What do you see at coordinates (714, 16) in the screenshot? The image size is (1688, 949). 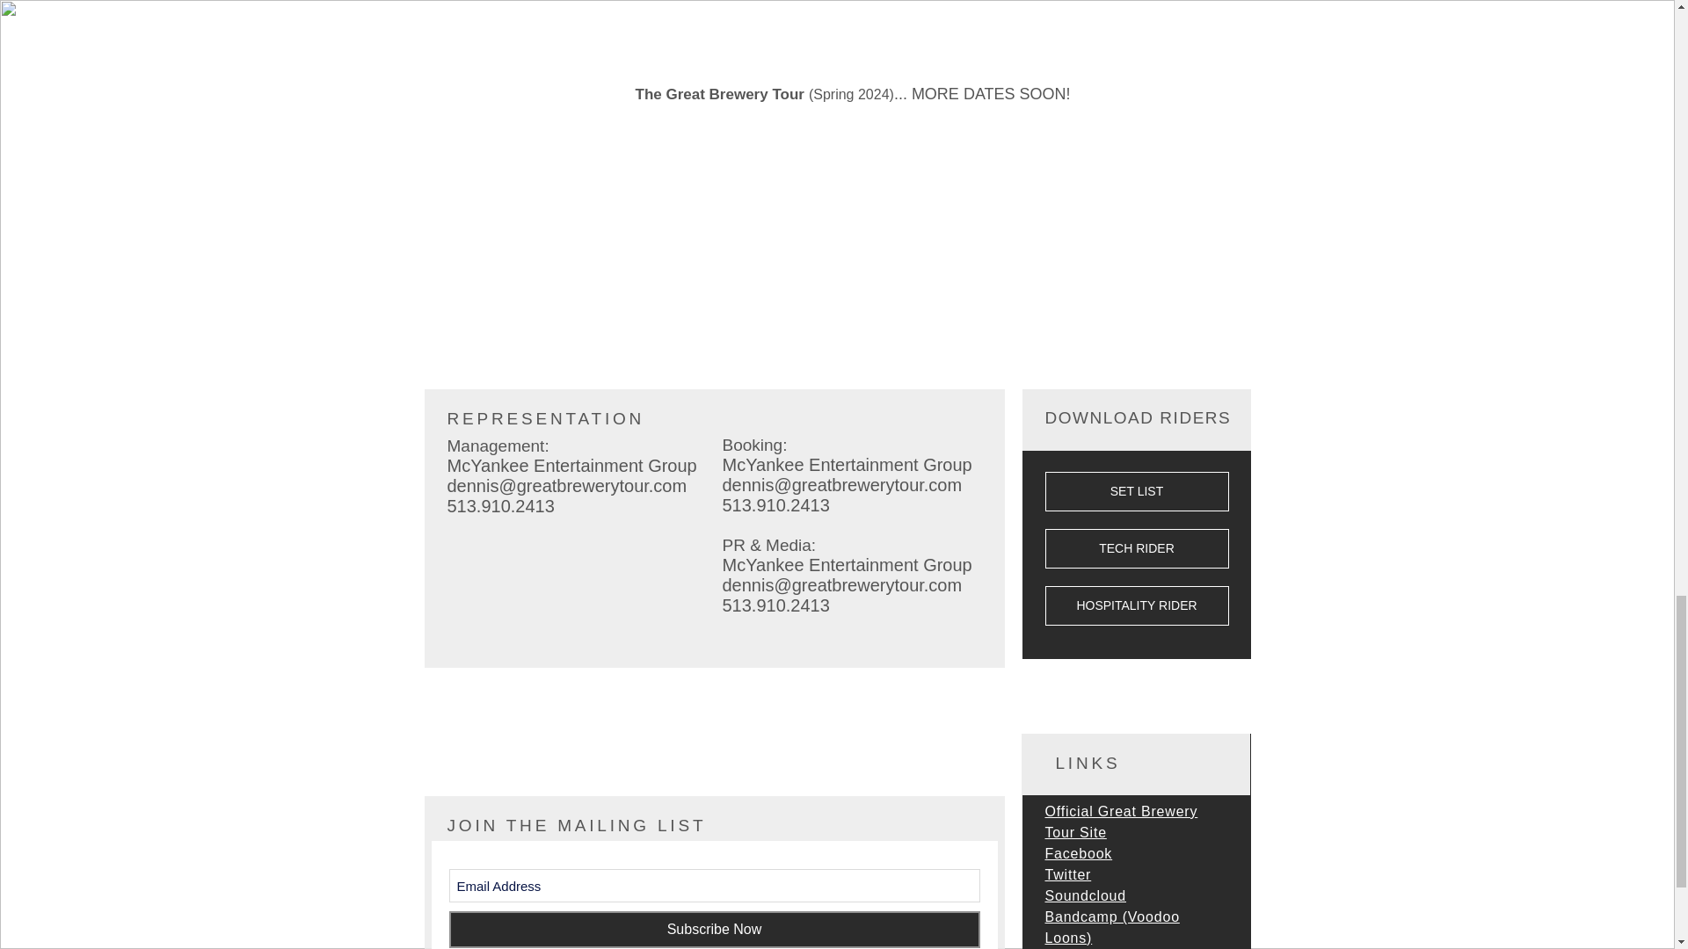 I see `External YouTube` at bounding box center [714, 16].